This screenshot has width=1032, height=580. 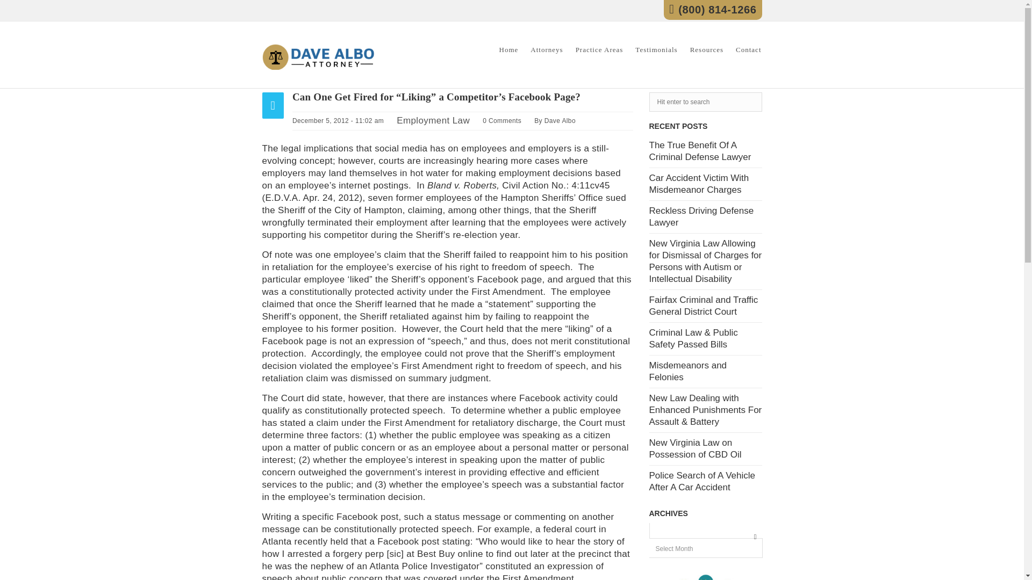 I want to click on Practice Areas, so click(x=599, y=55).